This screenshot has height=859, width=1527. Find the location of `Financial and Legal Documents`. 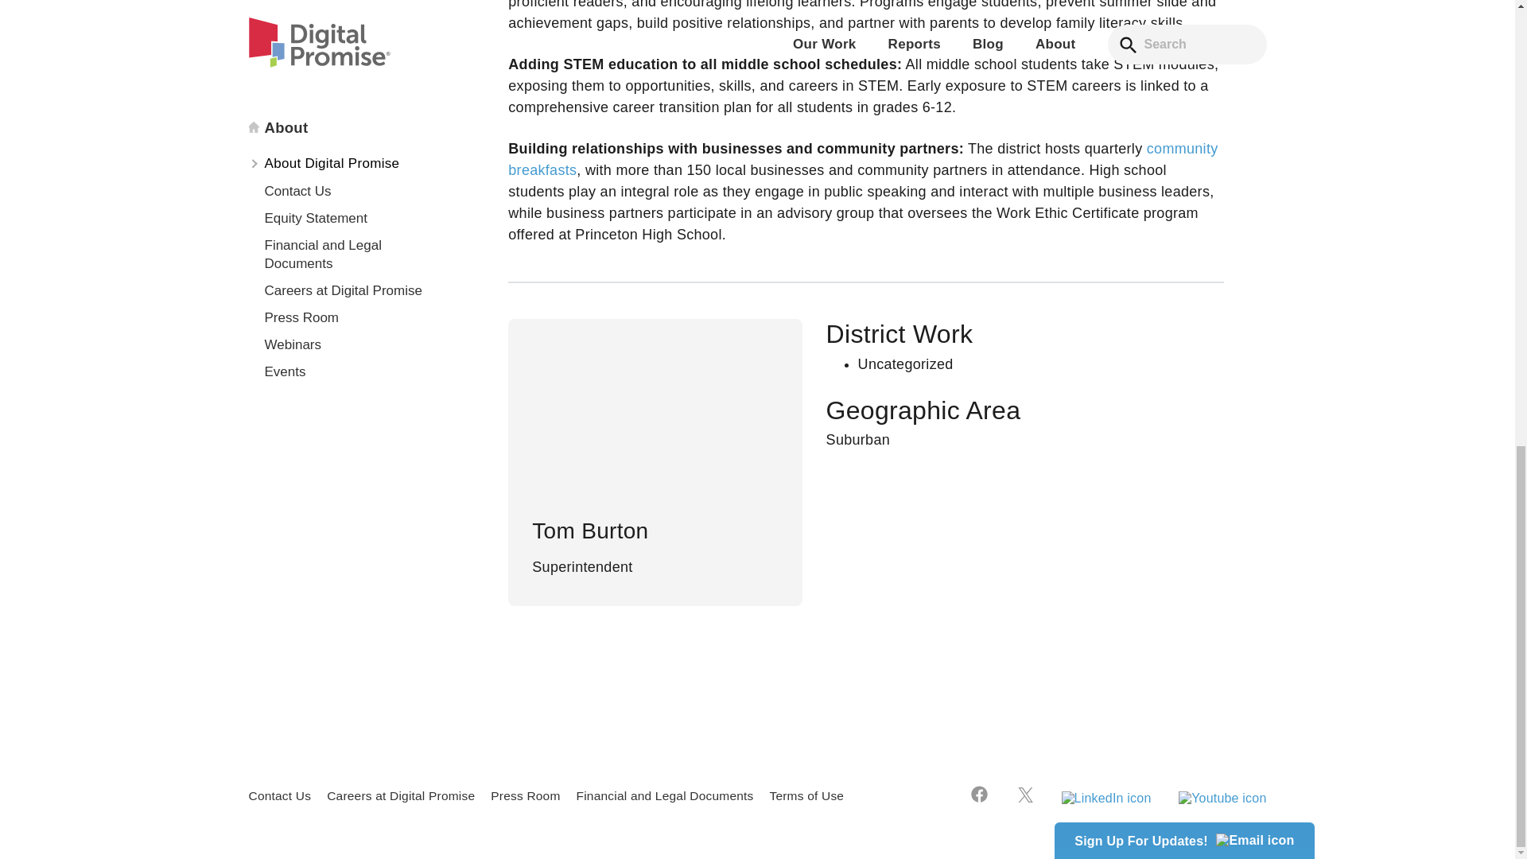

Financial and Legal Documents is located at coordinates (665, 795).